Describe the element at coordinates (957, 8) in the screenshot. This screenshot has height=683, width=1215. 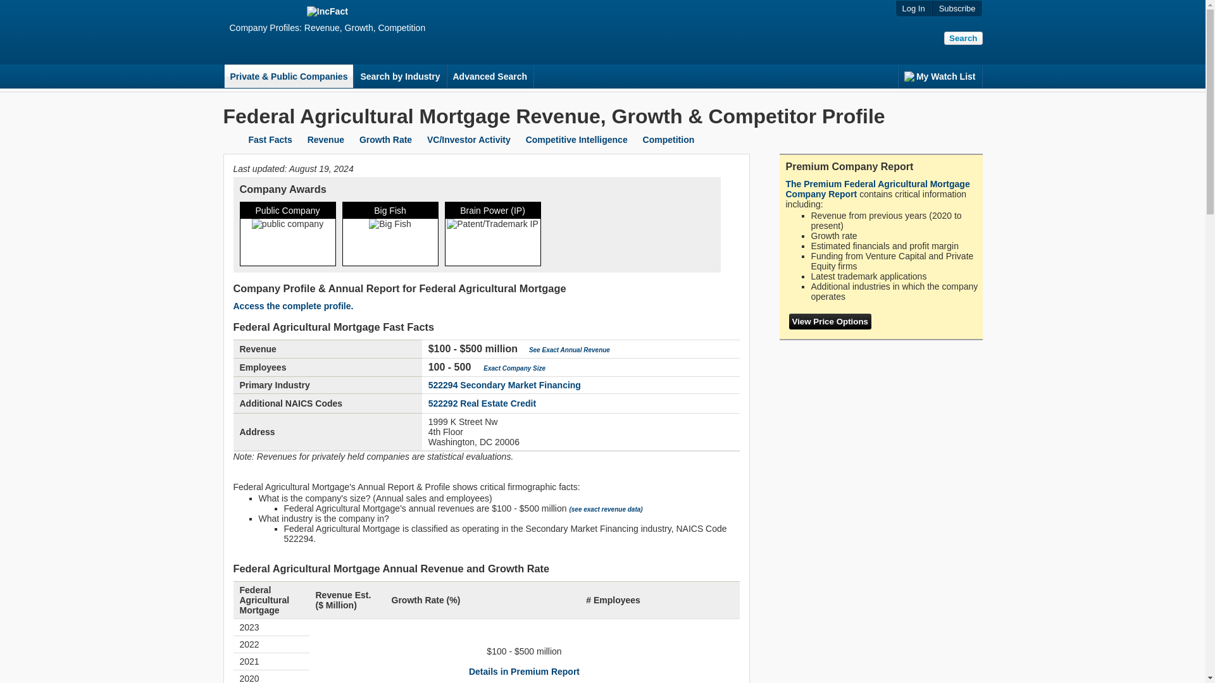
I see `Subscribe` at that location.